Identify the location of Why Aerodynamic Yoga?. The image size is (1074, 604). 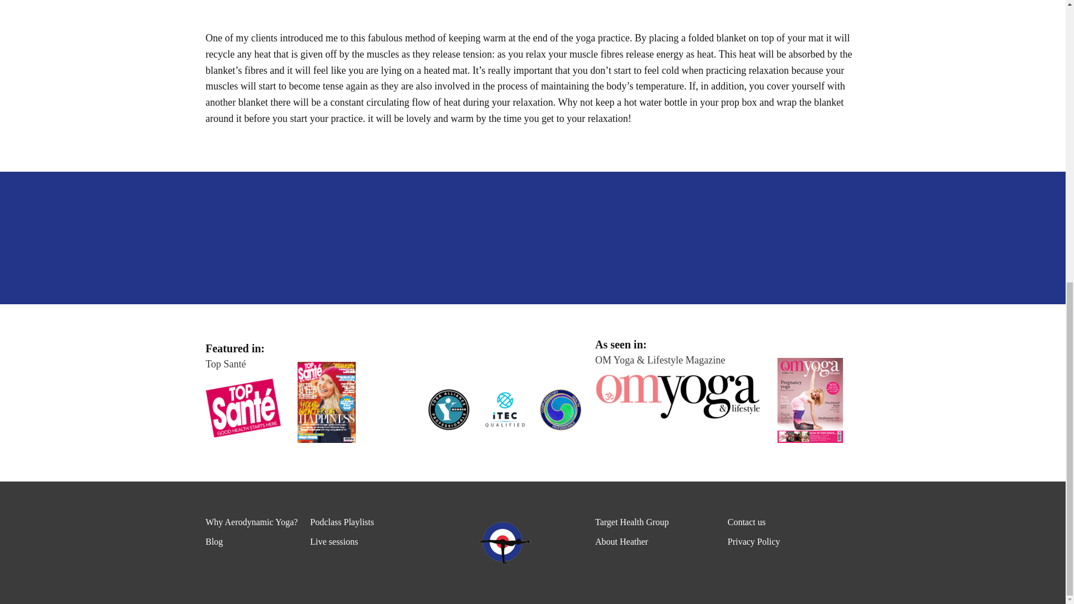
(258, 522).